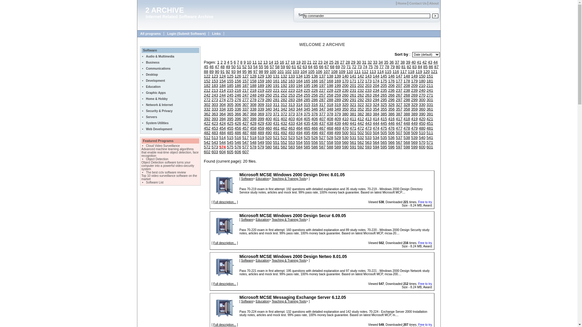 This screenshot has width=582, height=327. What do you see at coordinates (222, 128) in the screenshot?
I see `454` at bounding box center [222, 128].